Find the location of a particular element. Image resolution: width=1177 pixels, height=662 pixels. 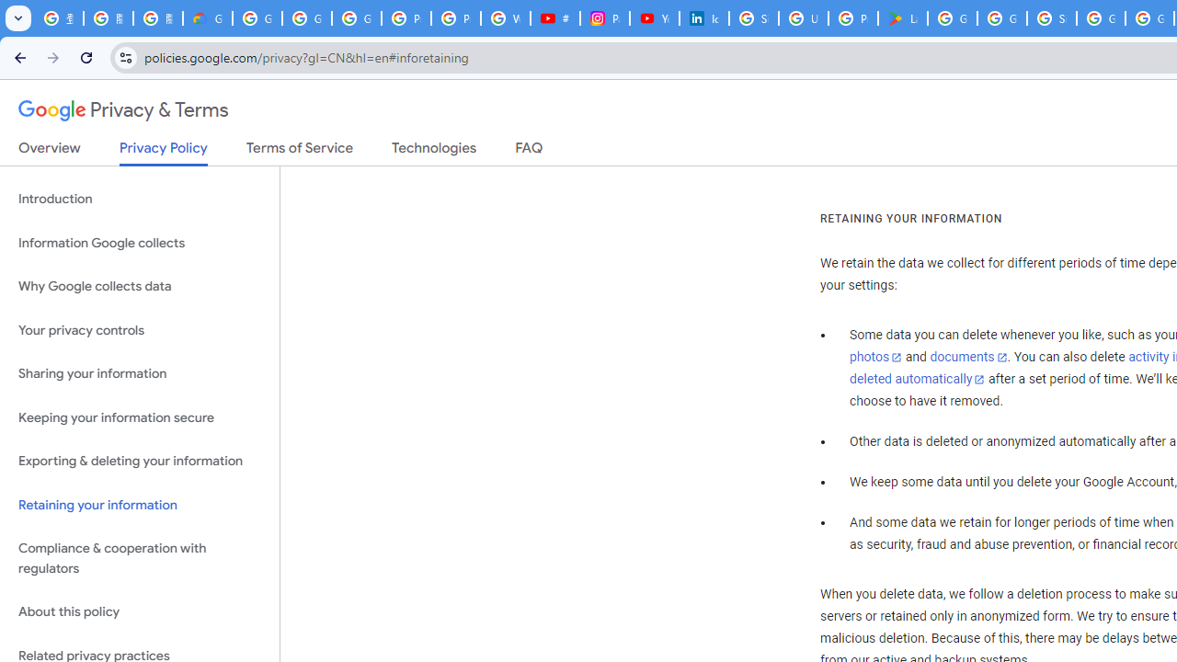

Privacy Help Center - Policies Help is located at coordinates (456, 18).